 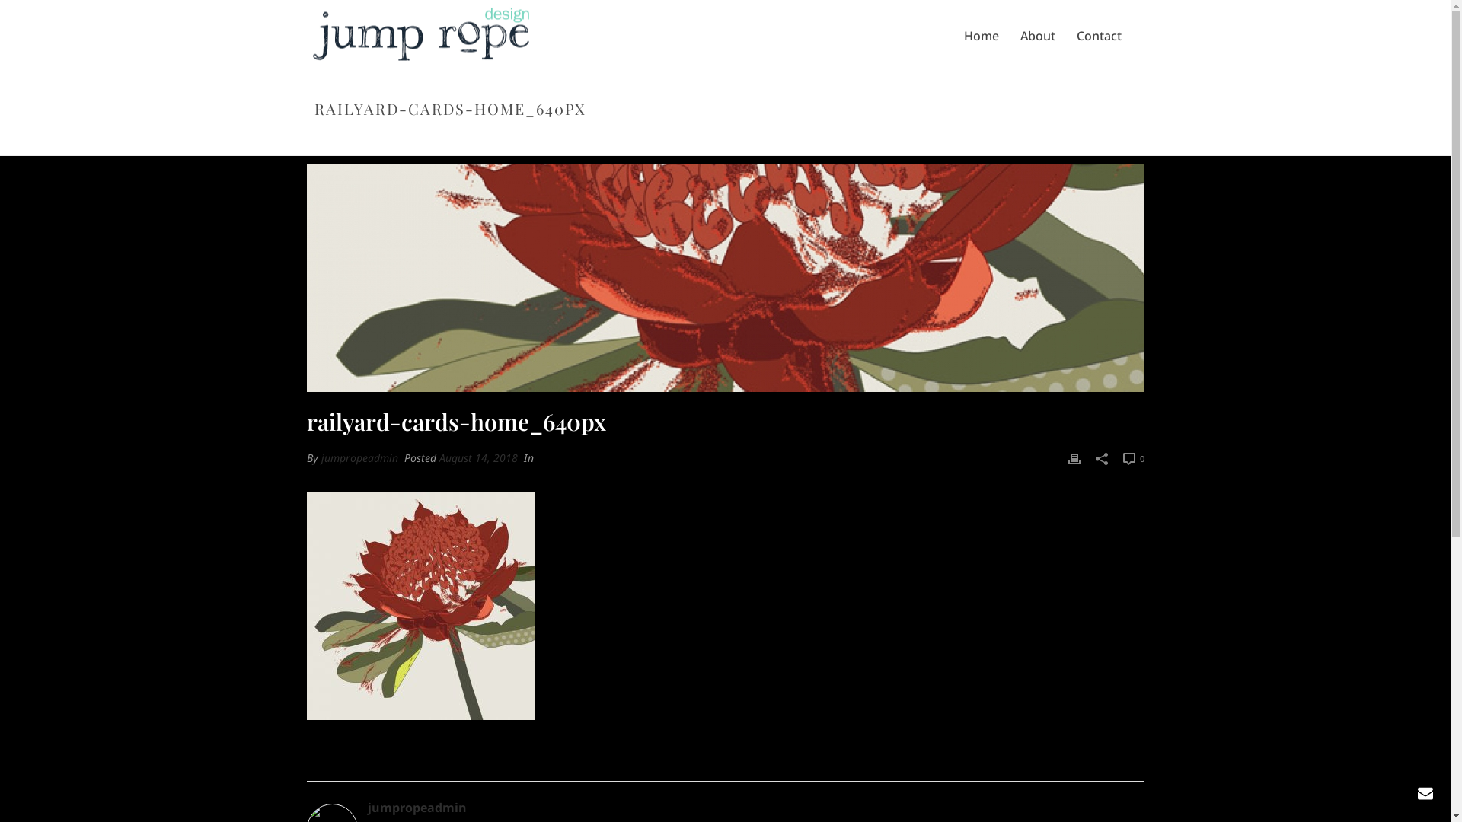 What do you see at coordinates (359, 458) in the screenshot?
I see `jumpropeadmin` at bounding box center [359, 458].